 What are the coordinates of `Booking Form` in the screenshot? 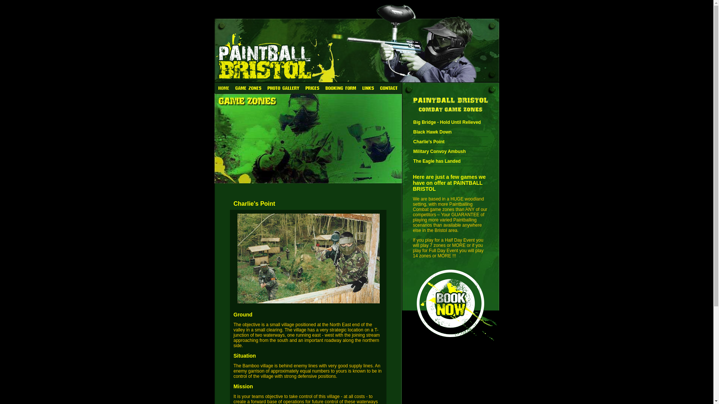 It's located at (340, 88).